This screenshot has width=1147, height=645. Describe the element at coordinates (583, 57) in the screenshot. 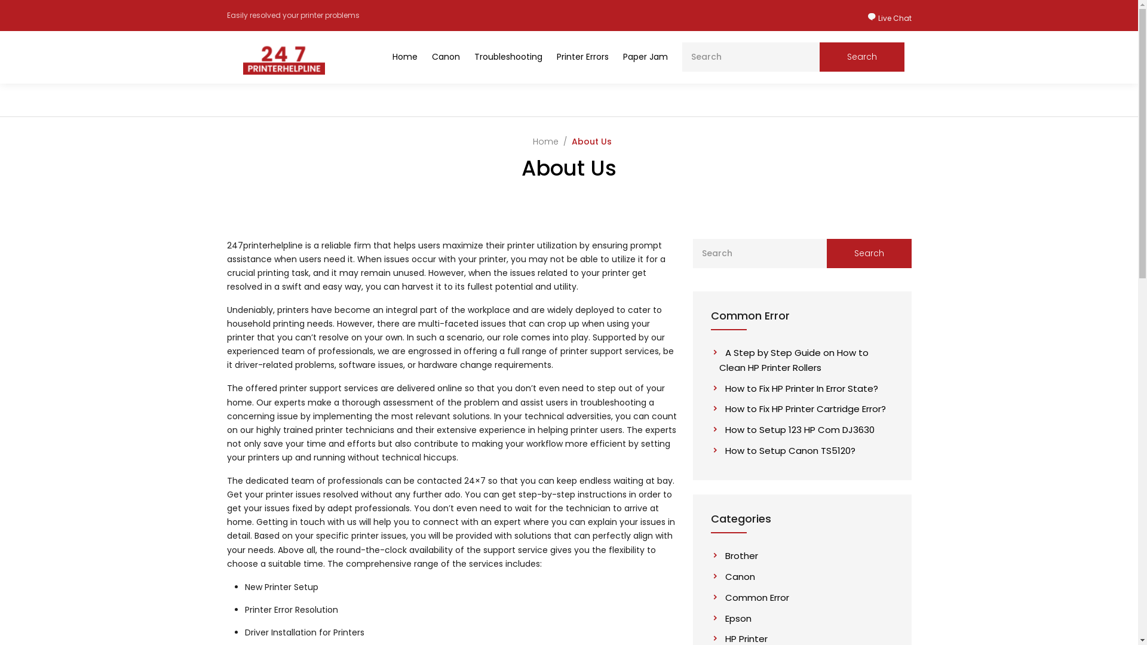

I see `Printer Errors` at that location.